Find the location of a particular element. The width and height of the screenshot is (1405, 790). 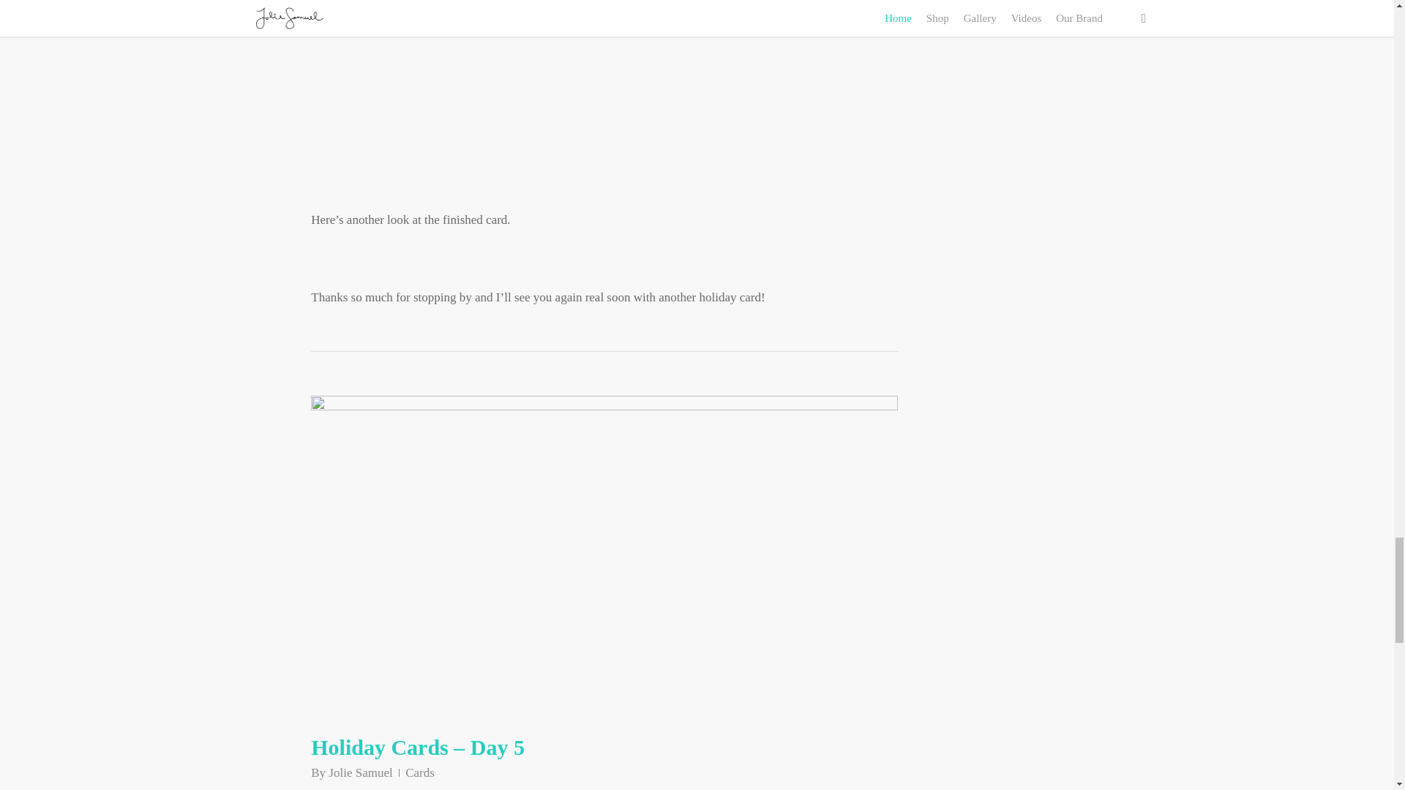

Jolie Samuel is located at coordinates (360, 772).